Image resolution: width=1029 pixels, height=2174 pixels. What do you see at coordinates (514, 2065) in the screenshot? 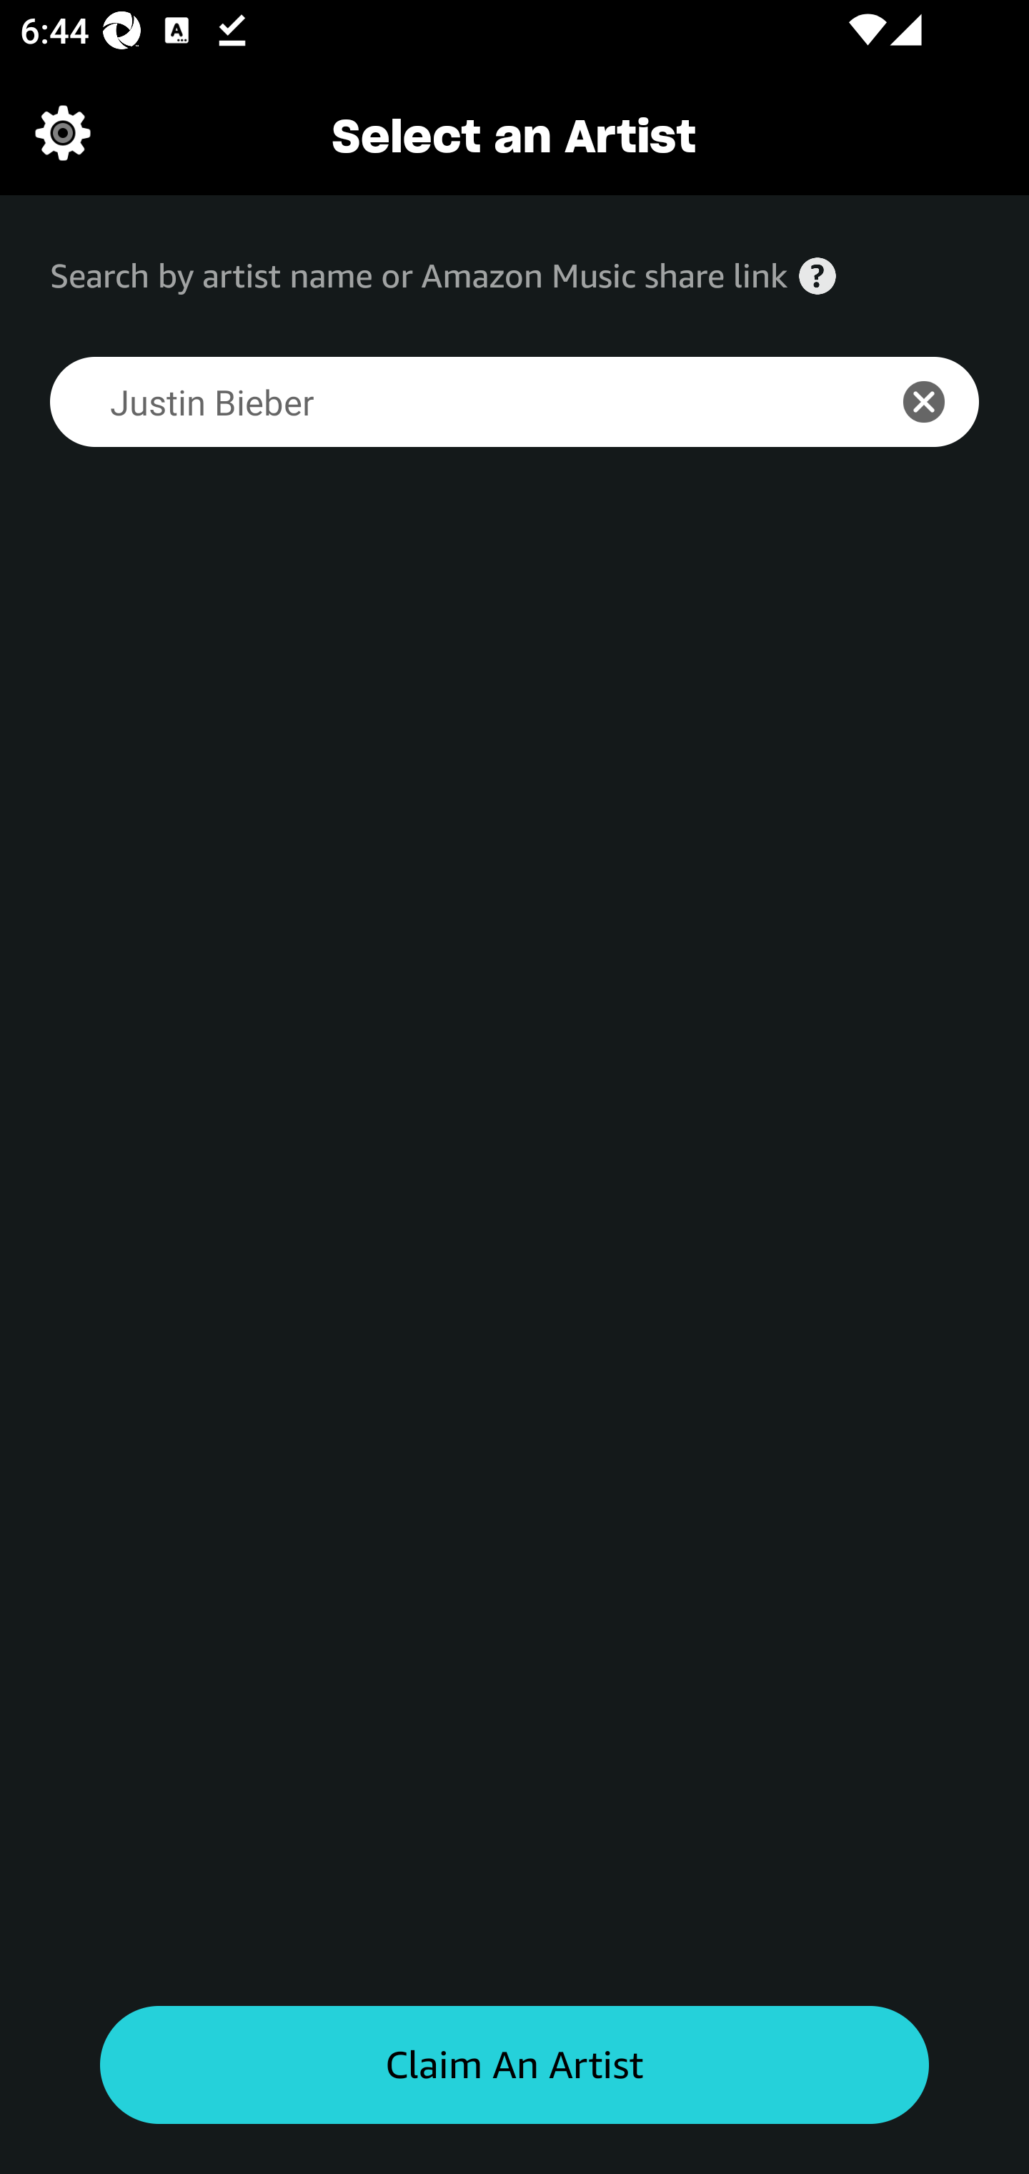
I see `Claim an artist button Claim An Artist` at bounding box center [514, 2065].